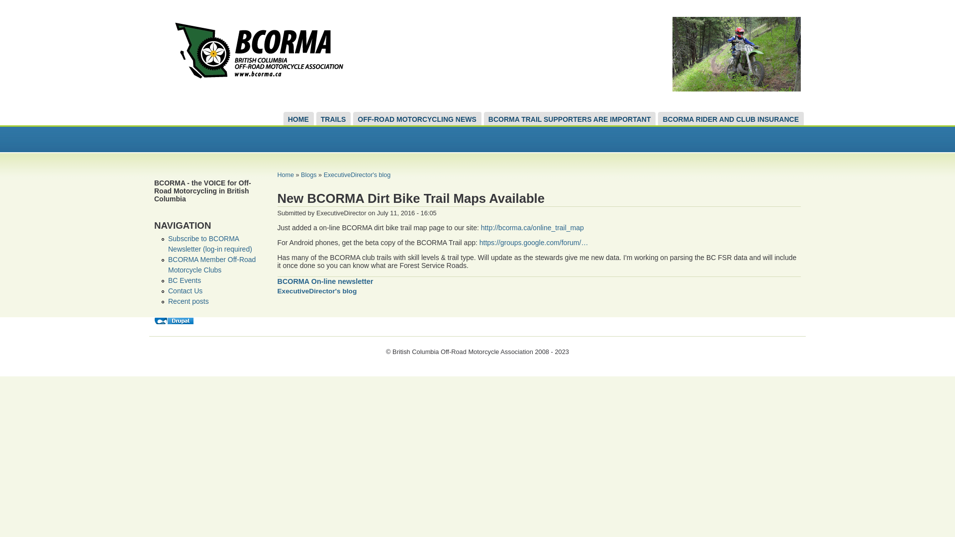  I want to click on Powered by Drupal, an open source content management system, so click(174, 321).